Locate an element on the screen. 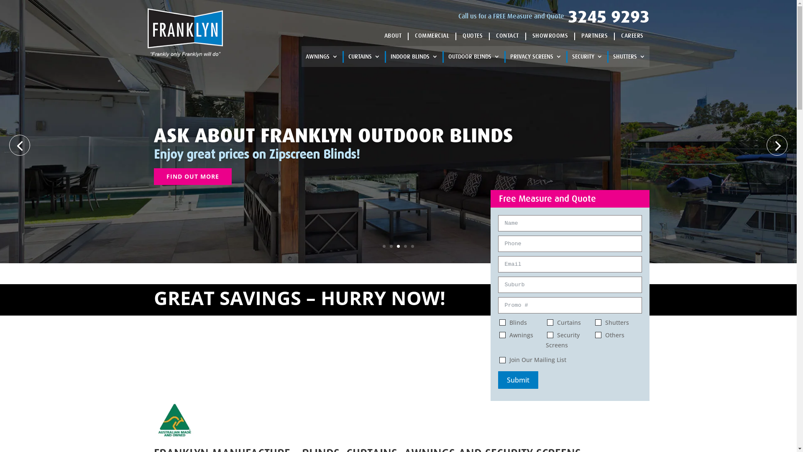  1 is located at coordinates (384, 246).